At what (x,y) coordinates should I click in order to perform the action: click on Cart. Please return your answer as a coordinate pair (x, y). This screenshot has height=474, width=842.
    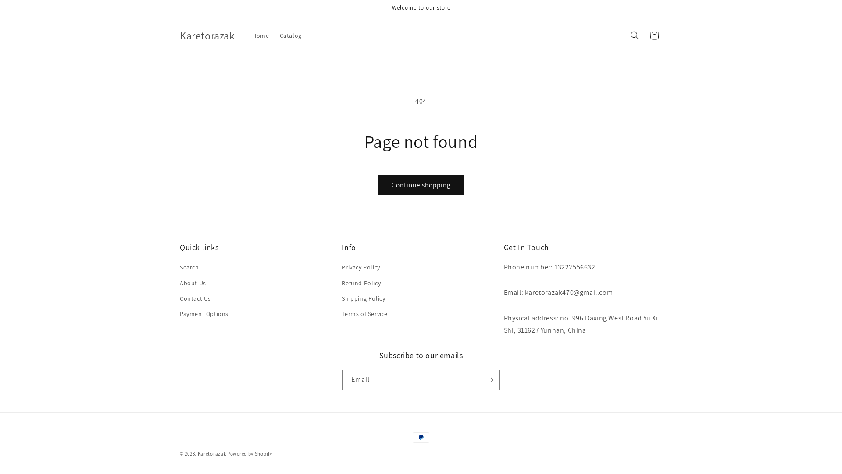
    Looking at the image, I should click on (654, 36).